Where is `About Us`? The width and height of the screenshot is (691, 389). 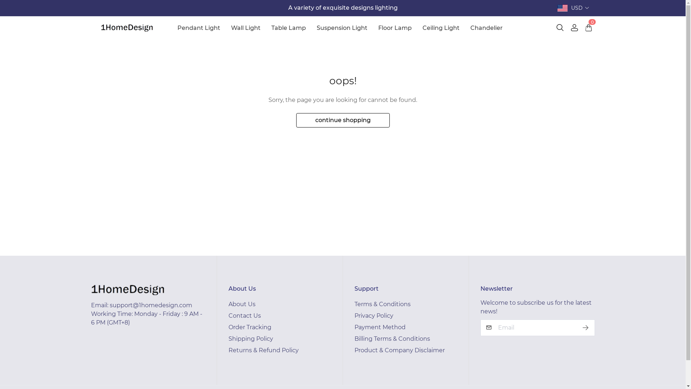
About Us is located at coordinates (242, 304).